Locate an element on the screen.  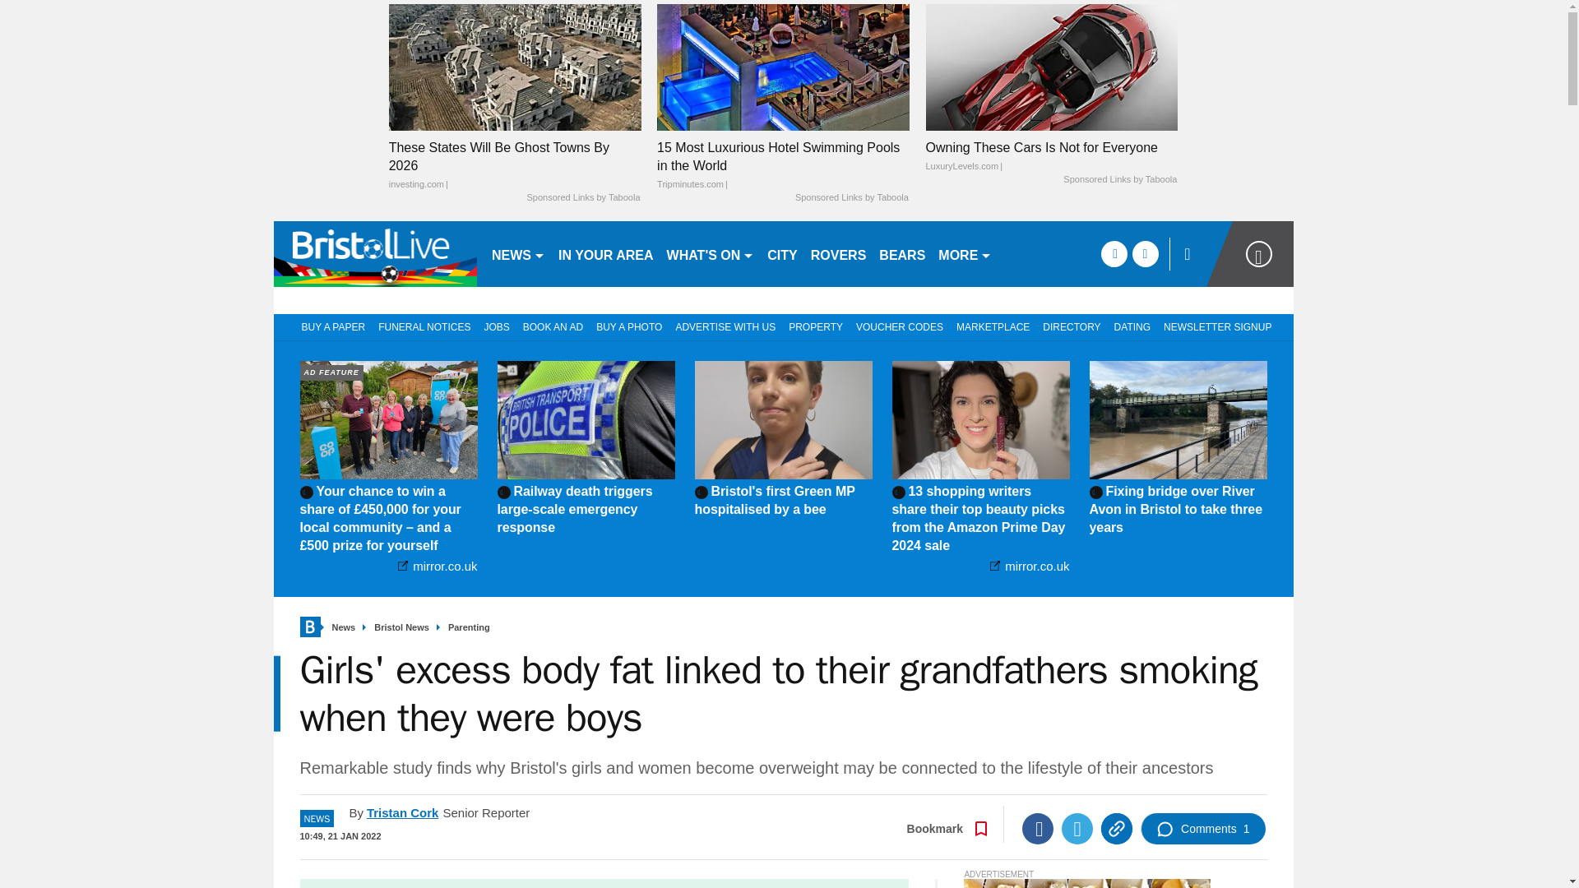
Owning These Cars Is Not for Everyone is located at coordinates (1051, 156).